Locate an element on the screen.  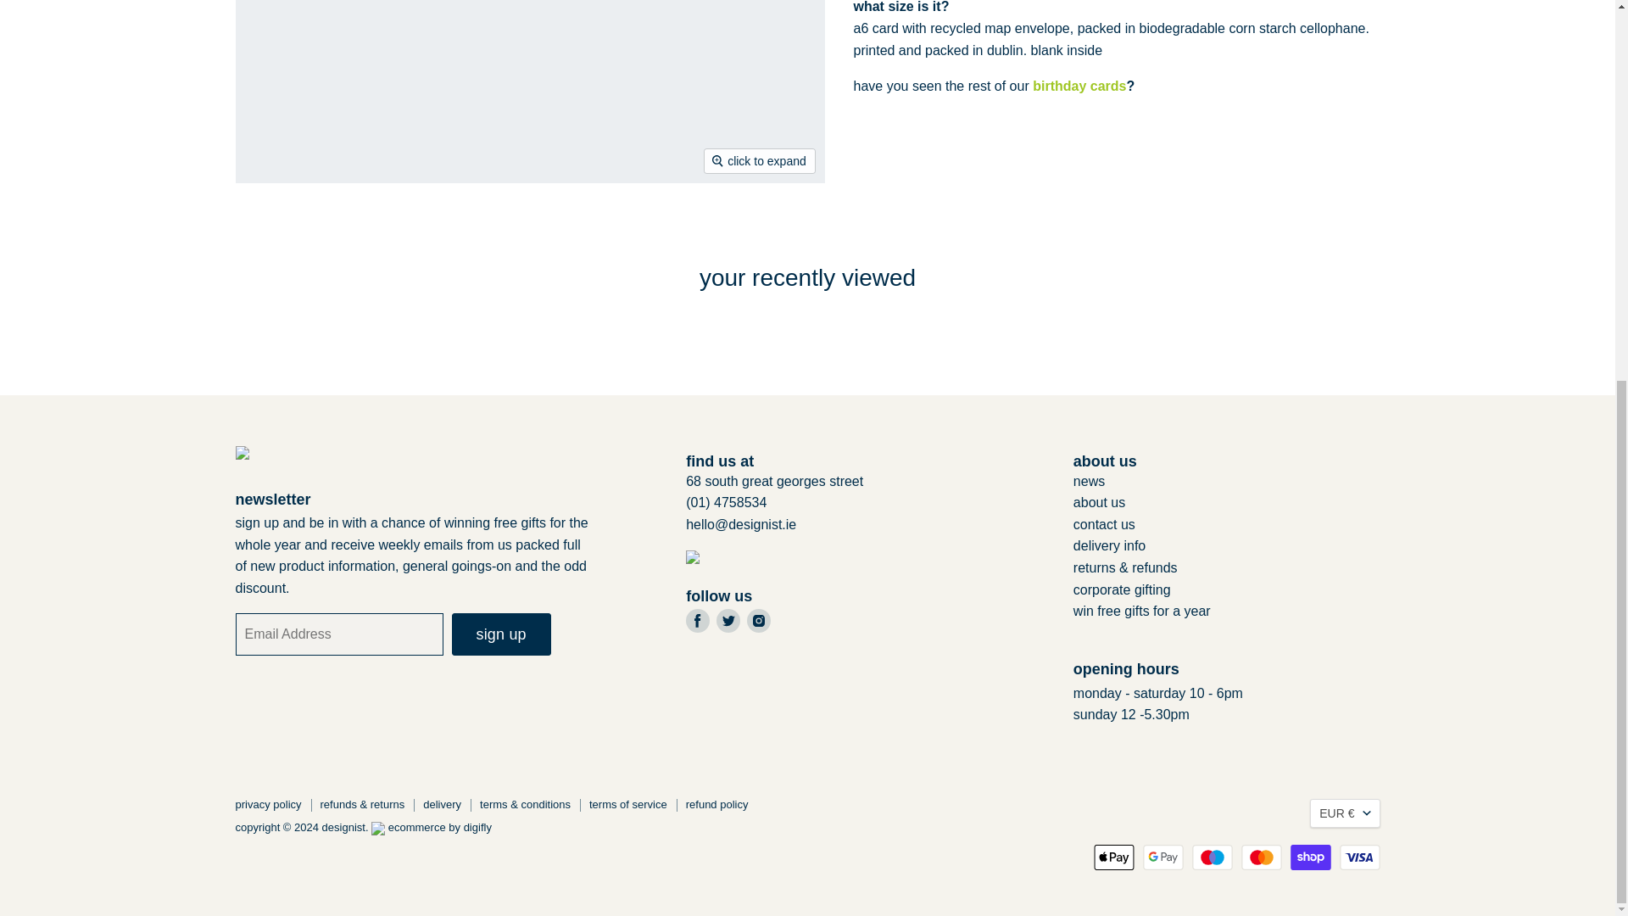
Google Pay is located at coordinates (1162, 857).